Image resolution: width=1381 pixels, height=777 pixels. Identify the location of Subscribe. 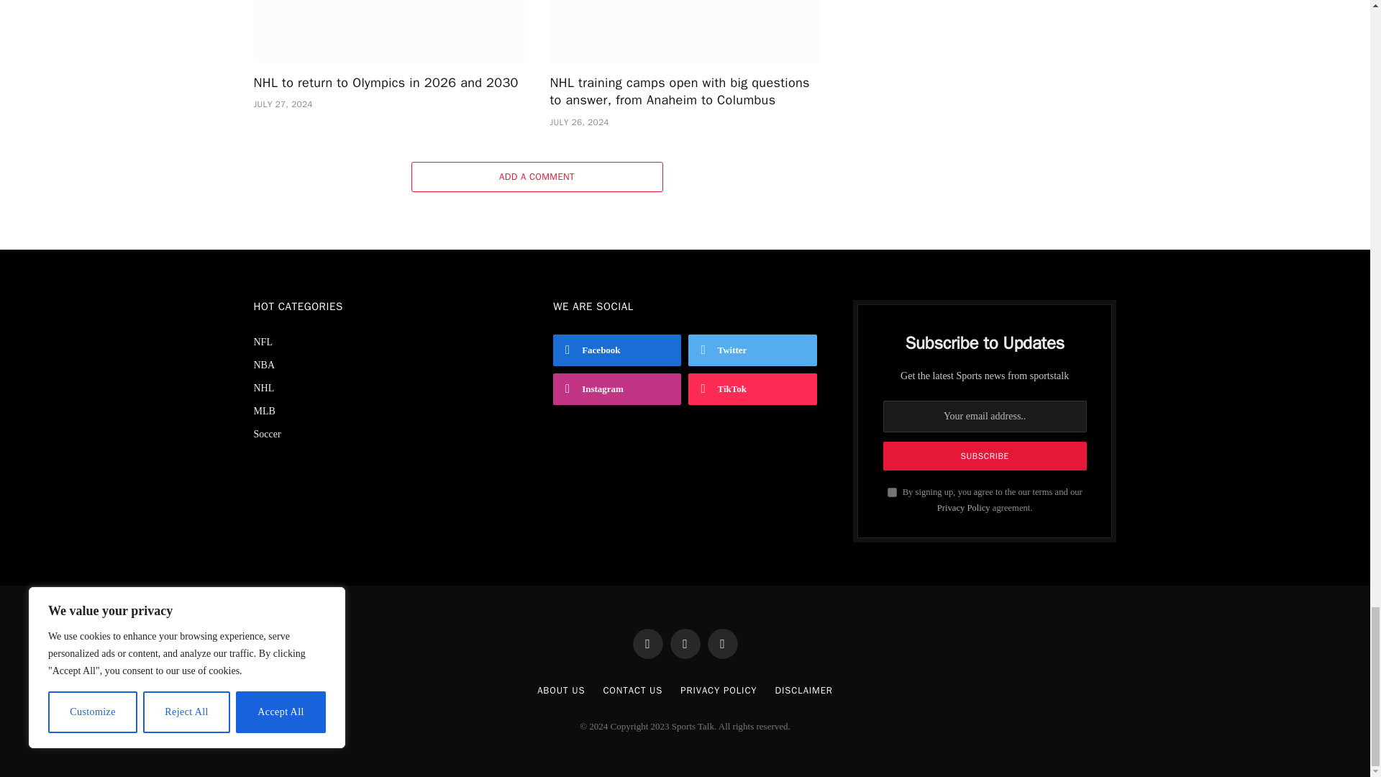
(985, 456).